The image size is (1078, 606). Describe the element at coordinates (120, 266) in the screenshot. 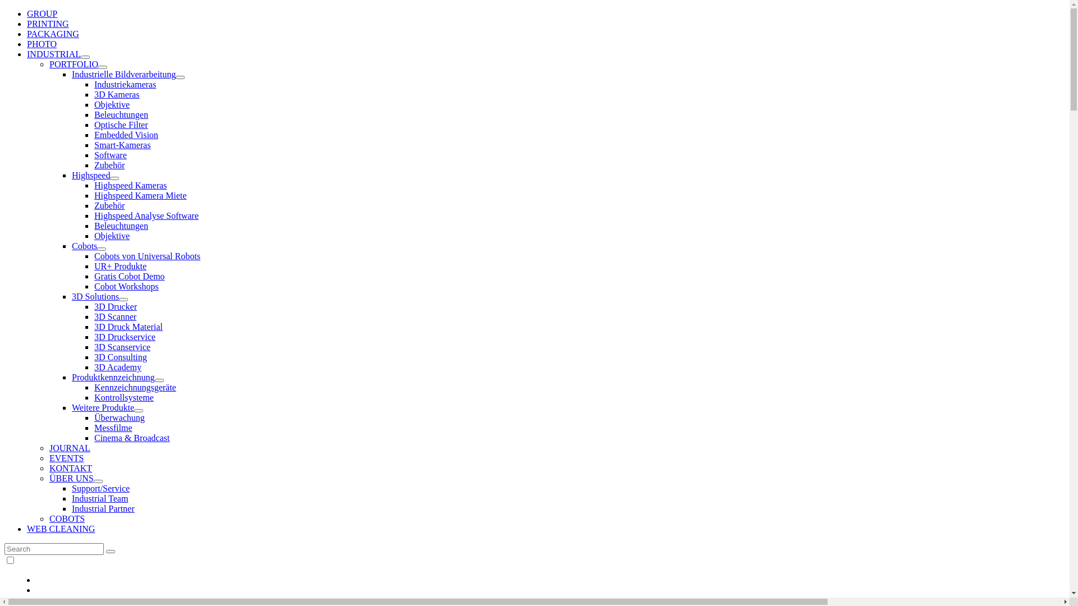

I see `UR+ Produkte` at that location.